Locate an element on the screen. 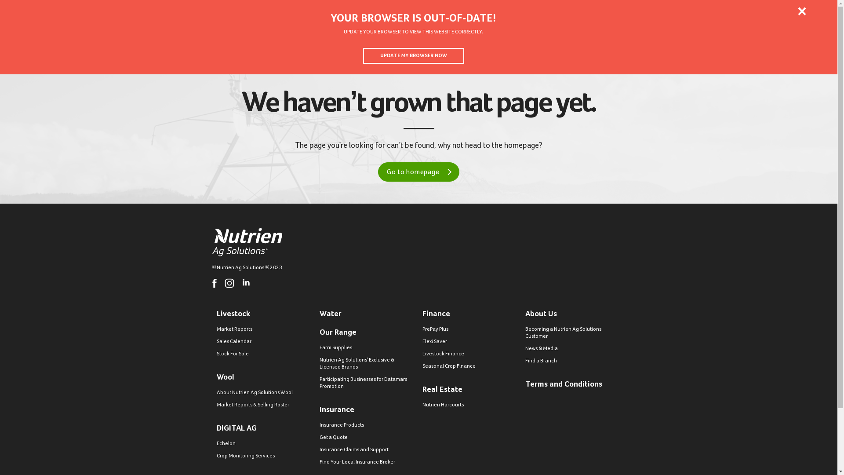 Image resolution: width=844 pixels, height=475 pixels. Insurance is located at coordinates (679, 44).